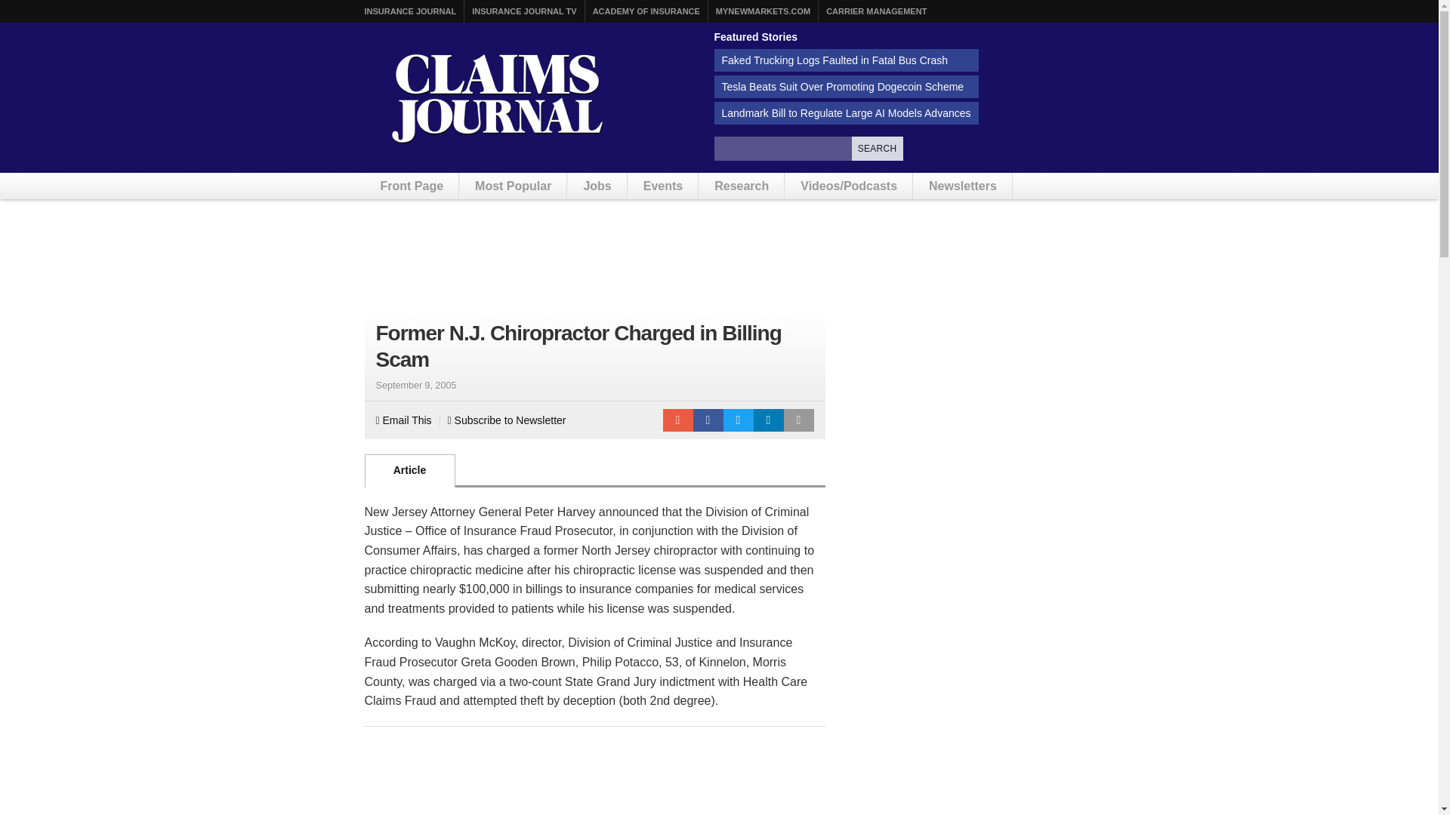 The image size is (1450, 815). What do you see at coordinates (799, 420) in the screenshot?
I see `Print Article` at bounding box center [799, 420].